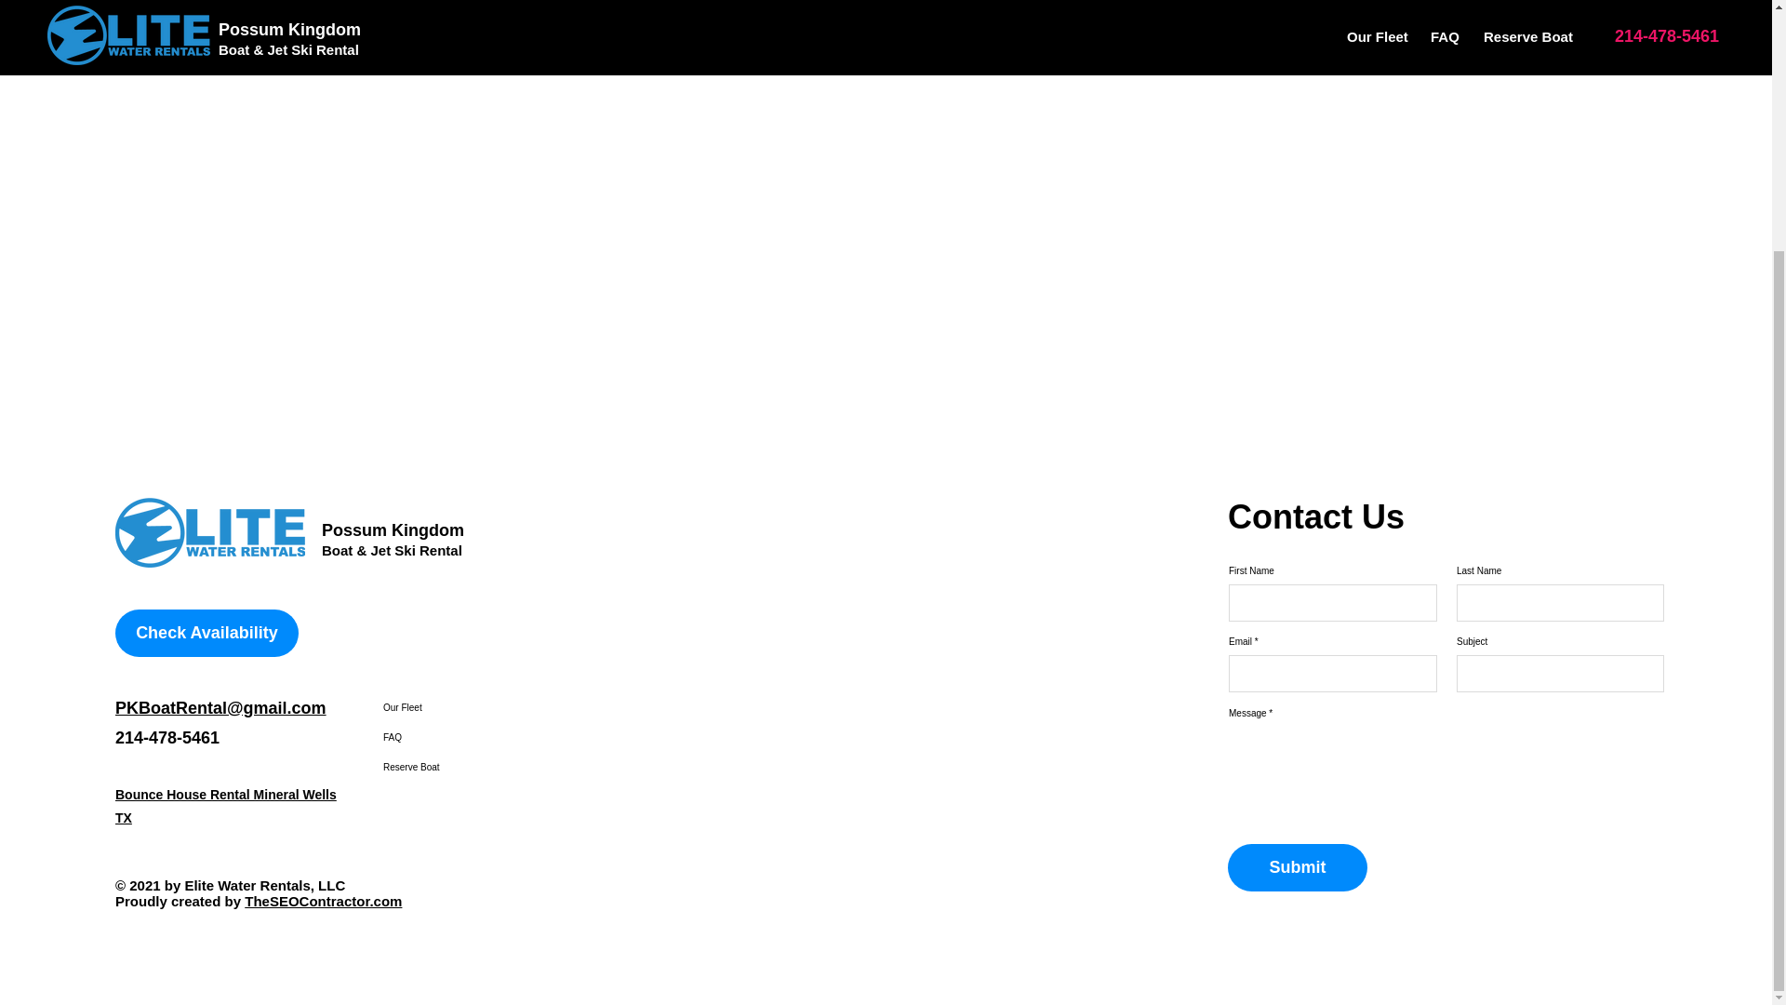  Describe the element at coordinates (454, 767) in the screenshot. I see `Reserve Boat` at that location.